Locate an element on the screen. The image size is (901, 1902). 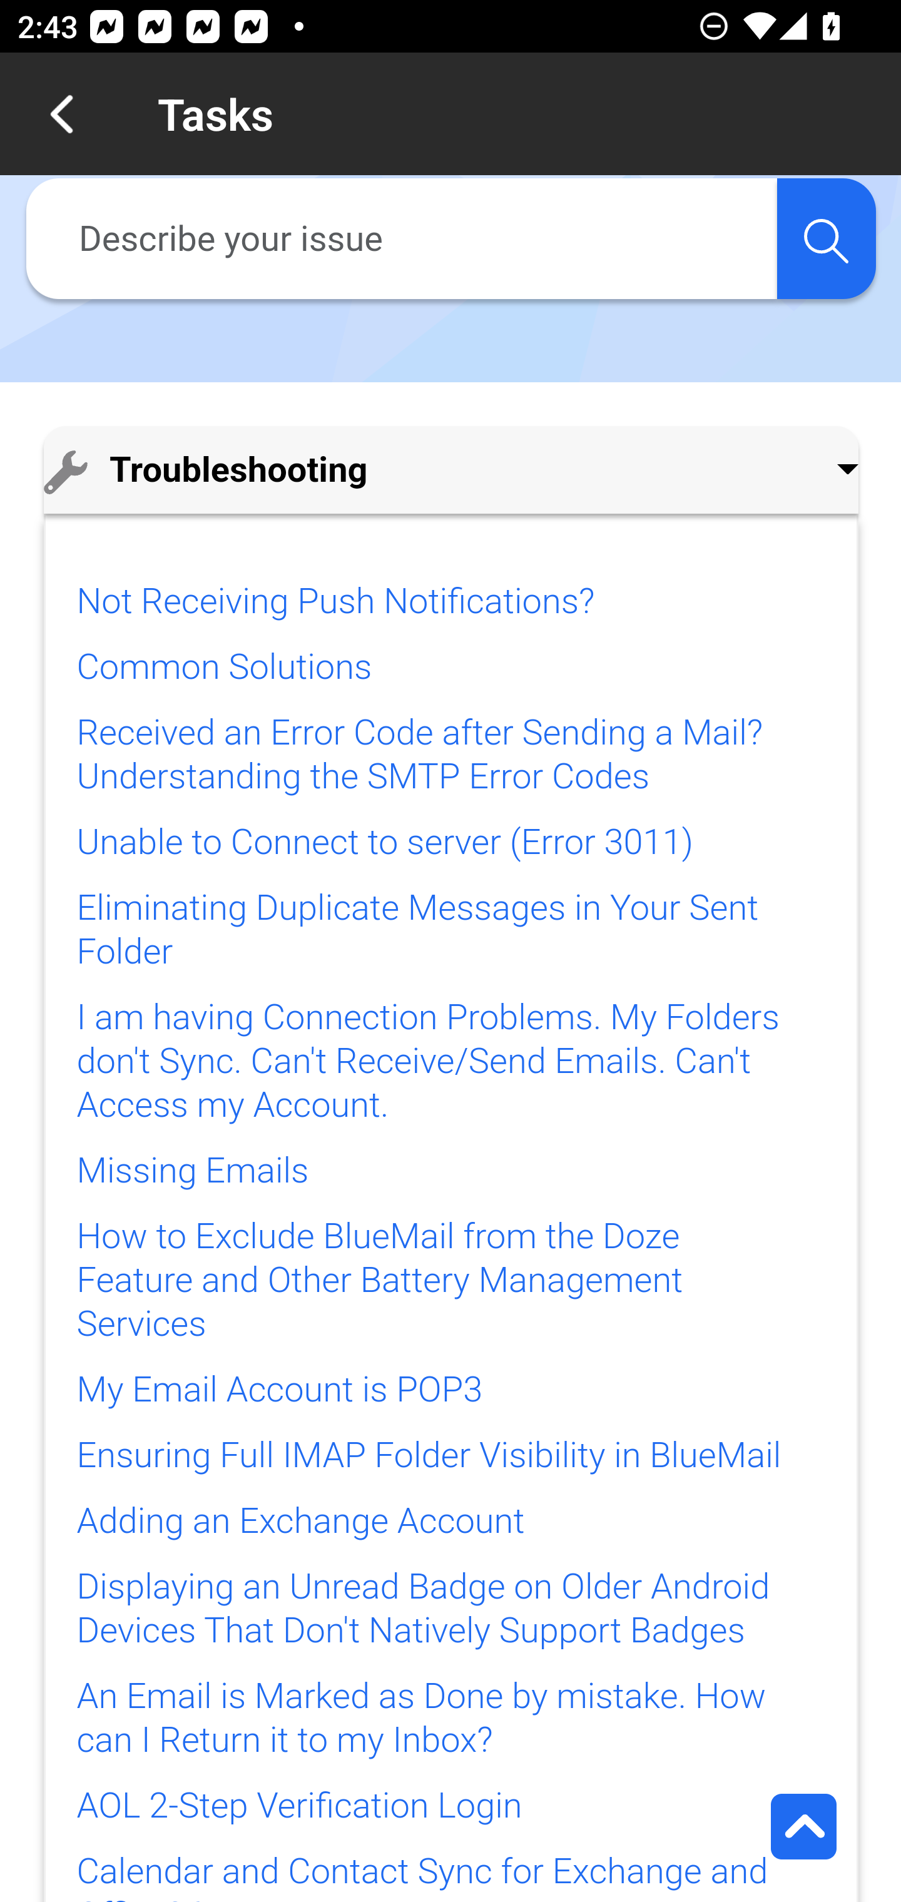
Adding an Exchange Account is located at coordinates (300, 1522).